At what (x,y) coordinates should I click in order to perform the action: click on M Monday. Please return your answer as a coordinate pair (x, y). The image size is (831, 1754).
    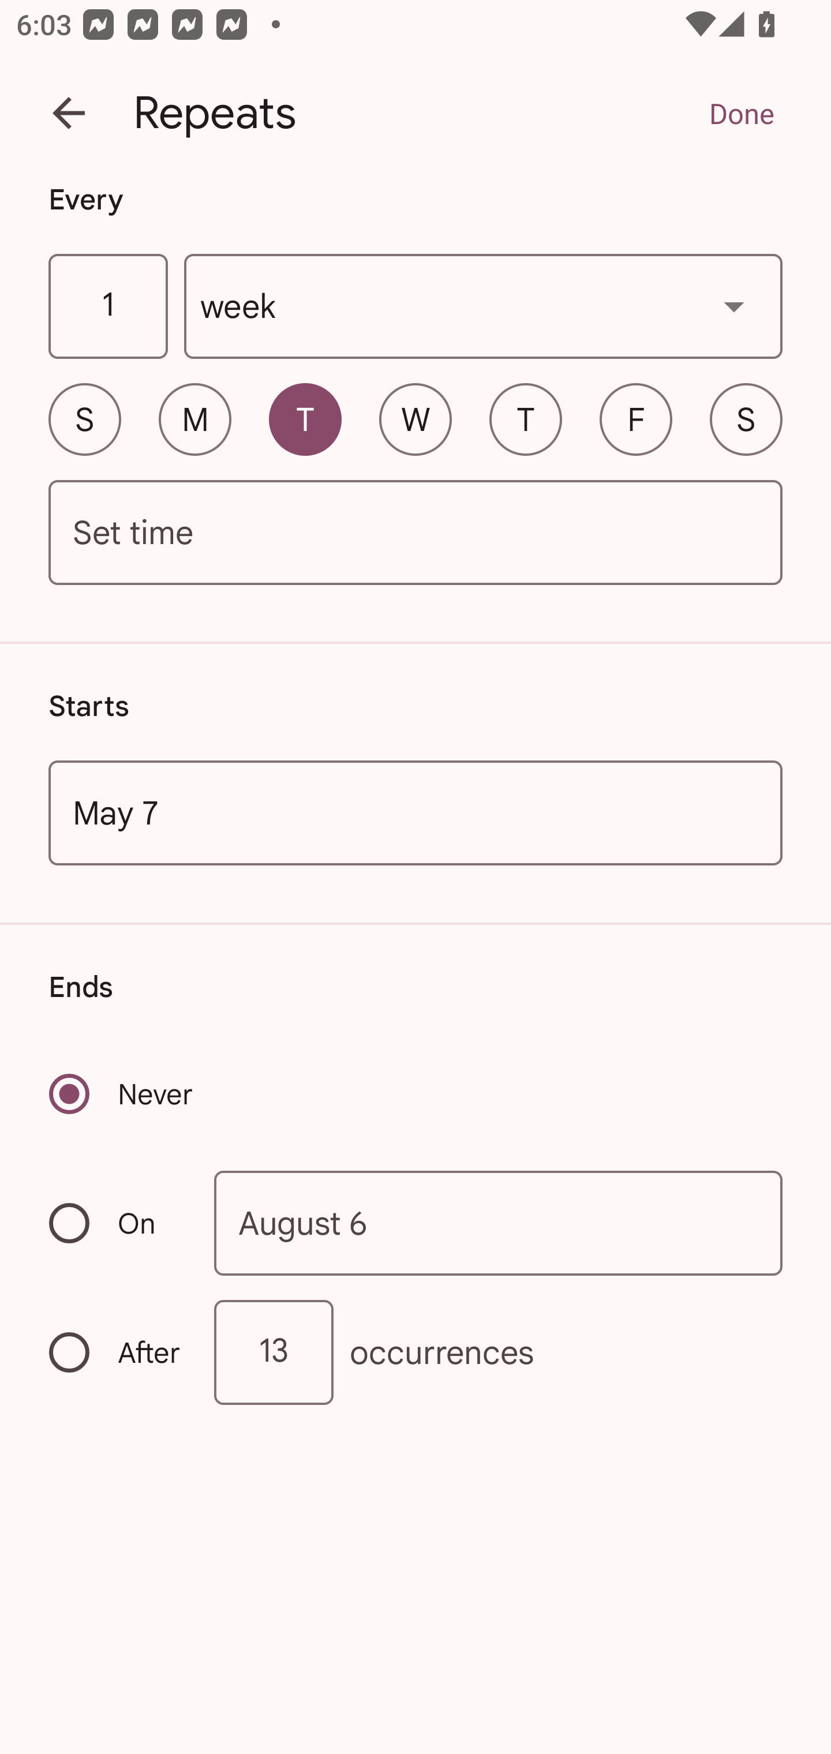
    Looking at the image, I should click on (195, 419).